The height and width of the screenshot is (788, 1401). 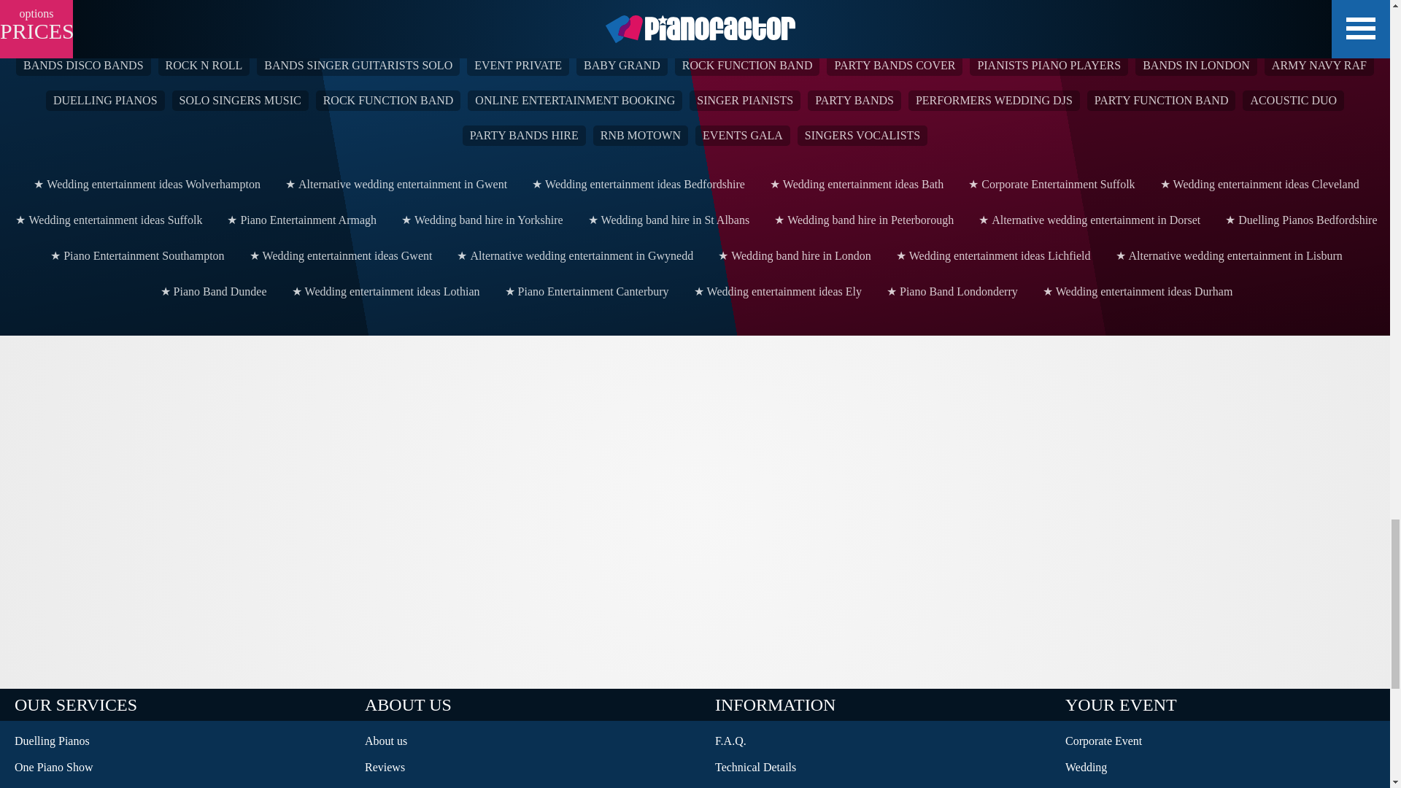 I want to click on About us, so click(x=525, y=741).